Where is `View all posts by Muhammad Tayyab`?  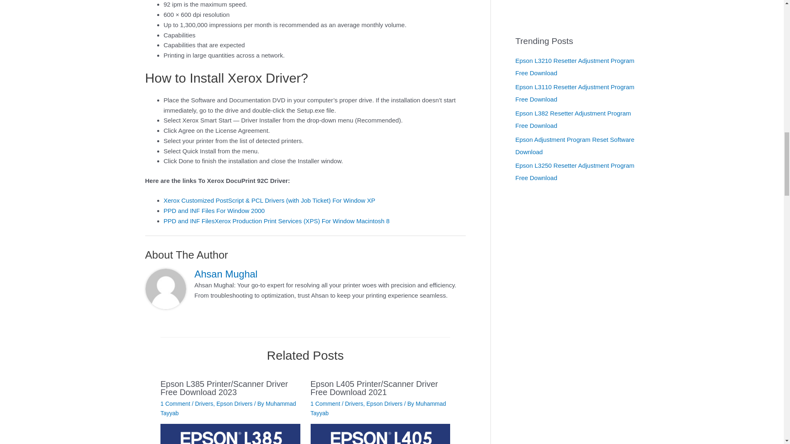 View all posts by Muhammad Tayyab is located at coordinates (228, 408).